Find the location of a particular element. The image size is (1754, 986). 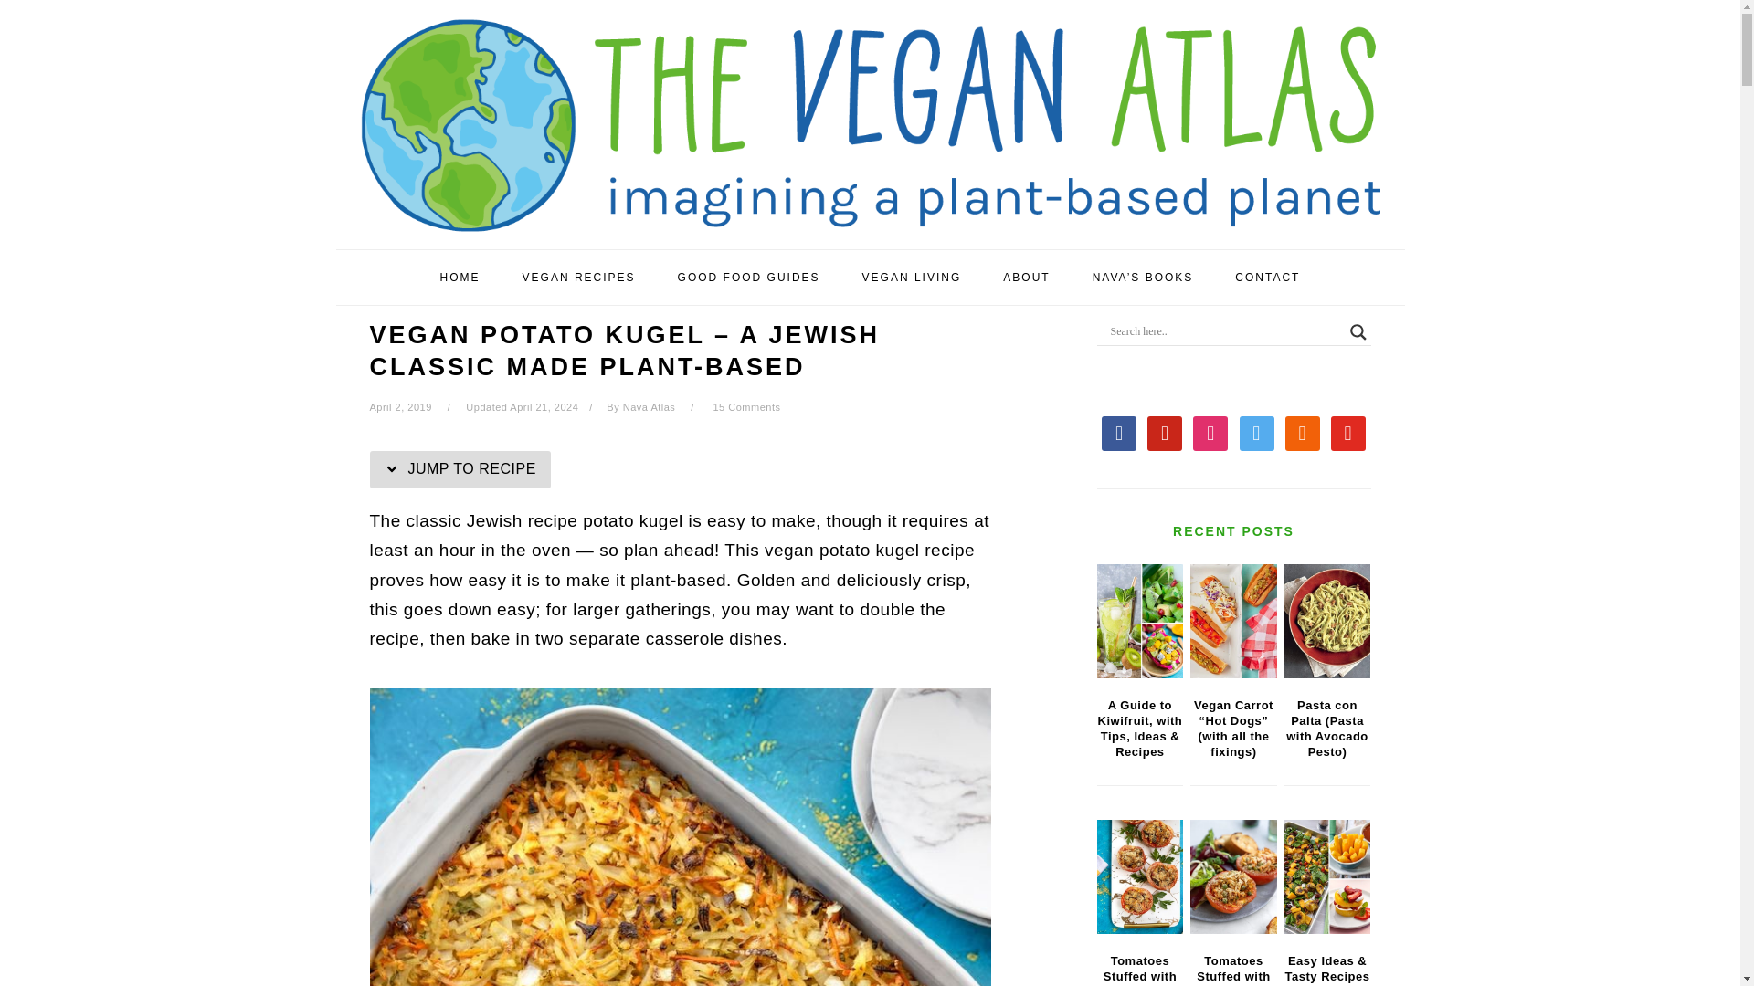

Default Label is located at coordinates (1303, 431).